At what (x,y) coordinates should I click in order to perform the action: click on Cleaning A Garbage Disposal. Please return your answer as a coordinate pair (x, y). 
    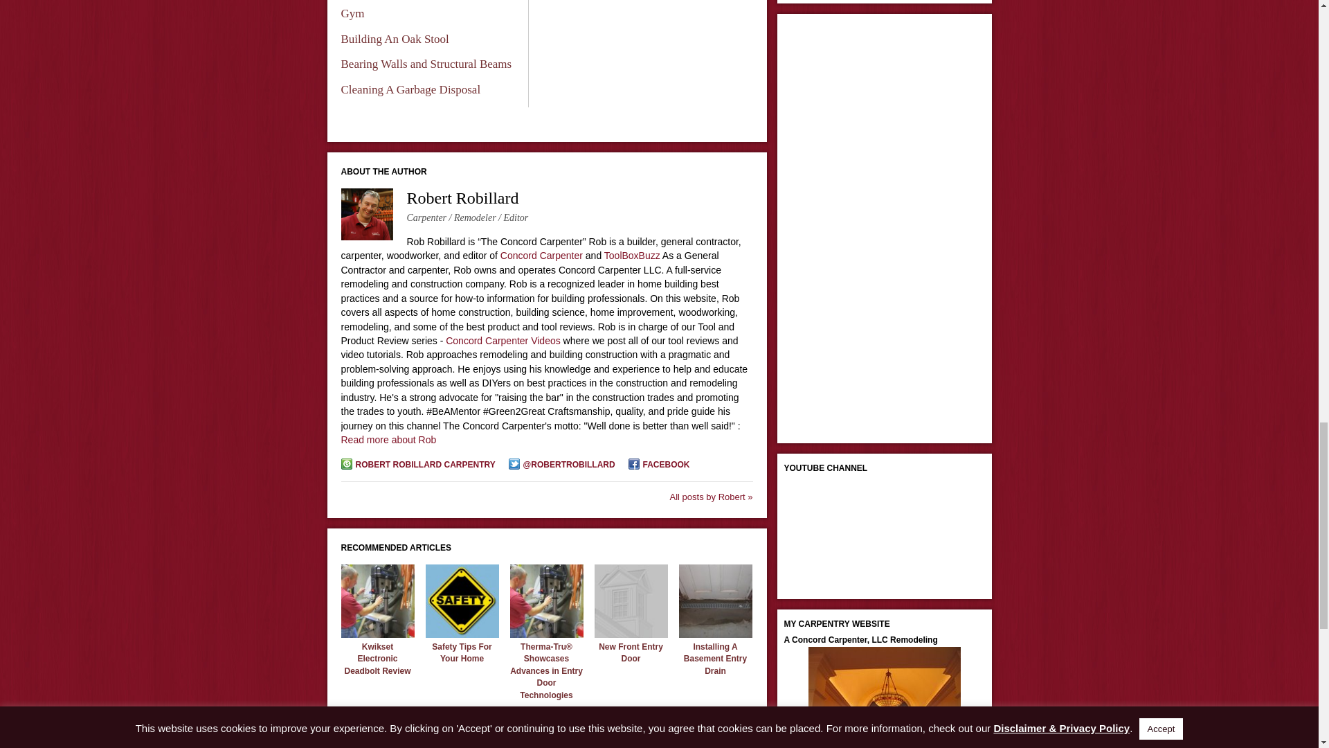
    Looking at the image, I should click on (410, 89).